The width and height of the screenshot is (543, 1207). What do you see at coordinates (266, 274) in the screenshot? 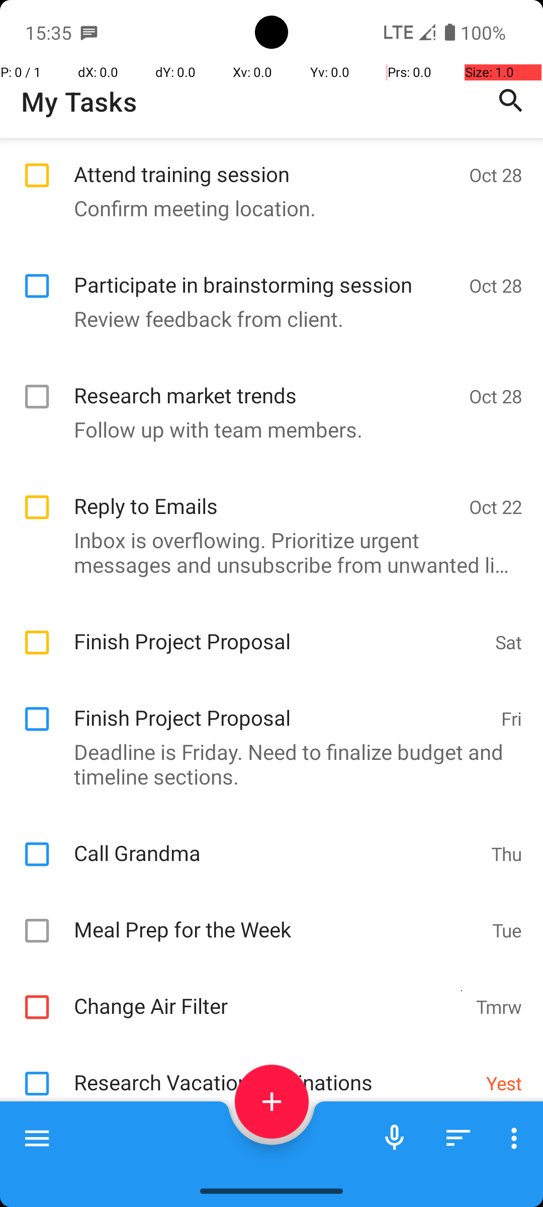
I see `Participate in brainstorming session` at bounding box center [266, 274].